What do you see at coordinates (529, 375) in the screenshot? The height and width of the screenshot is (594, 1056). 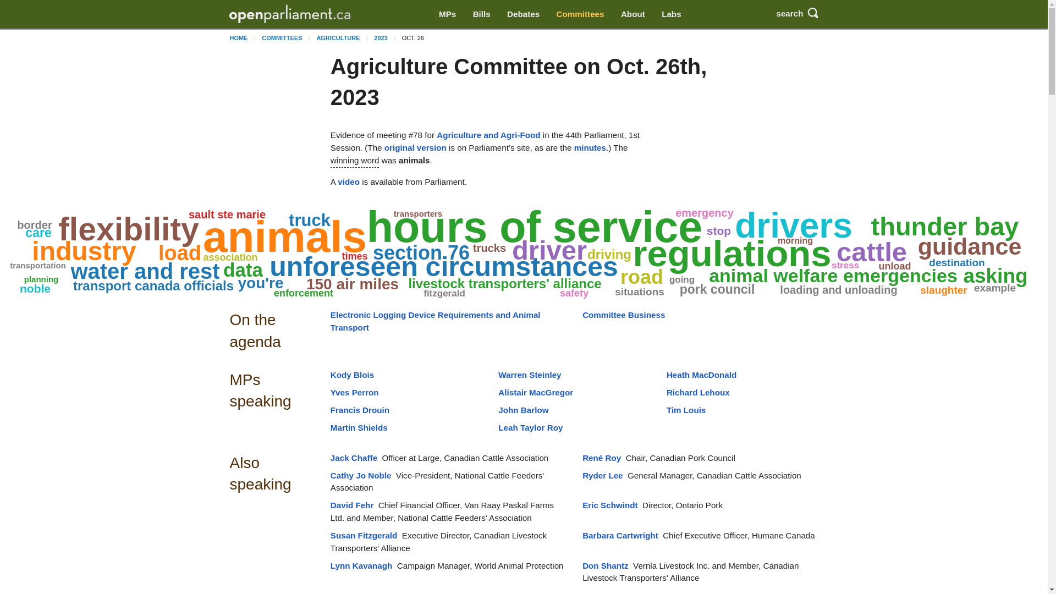 I see `Warren Steinley` at bounding box center [529, 375].